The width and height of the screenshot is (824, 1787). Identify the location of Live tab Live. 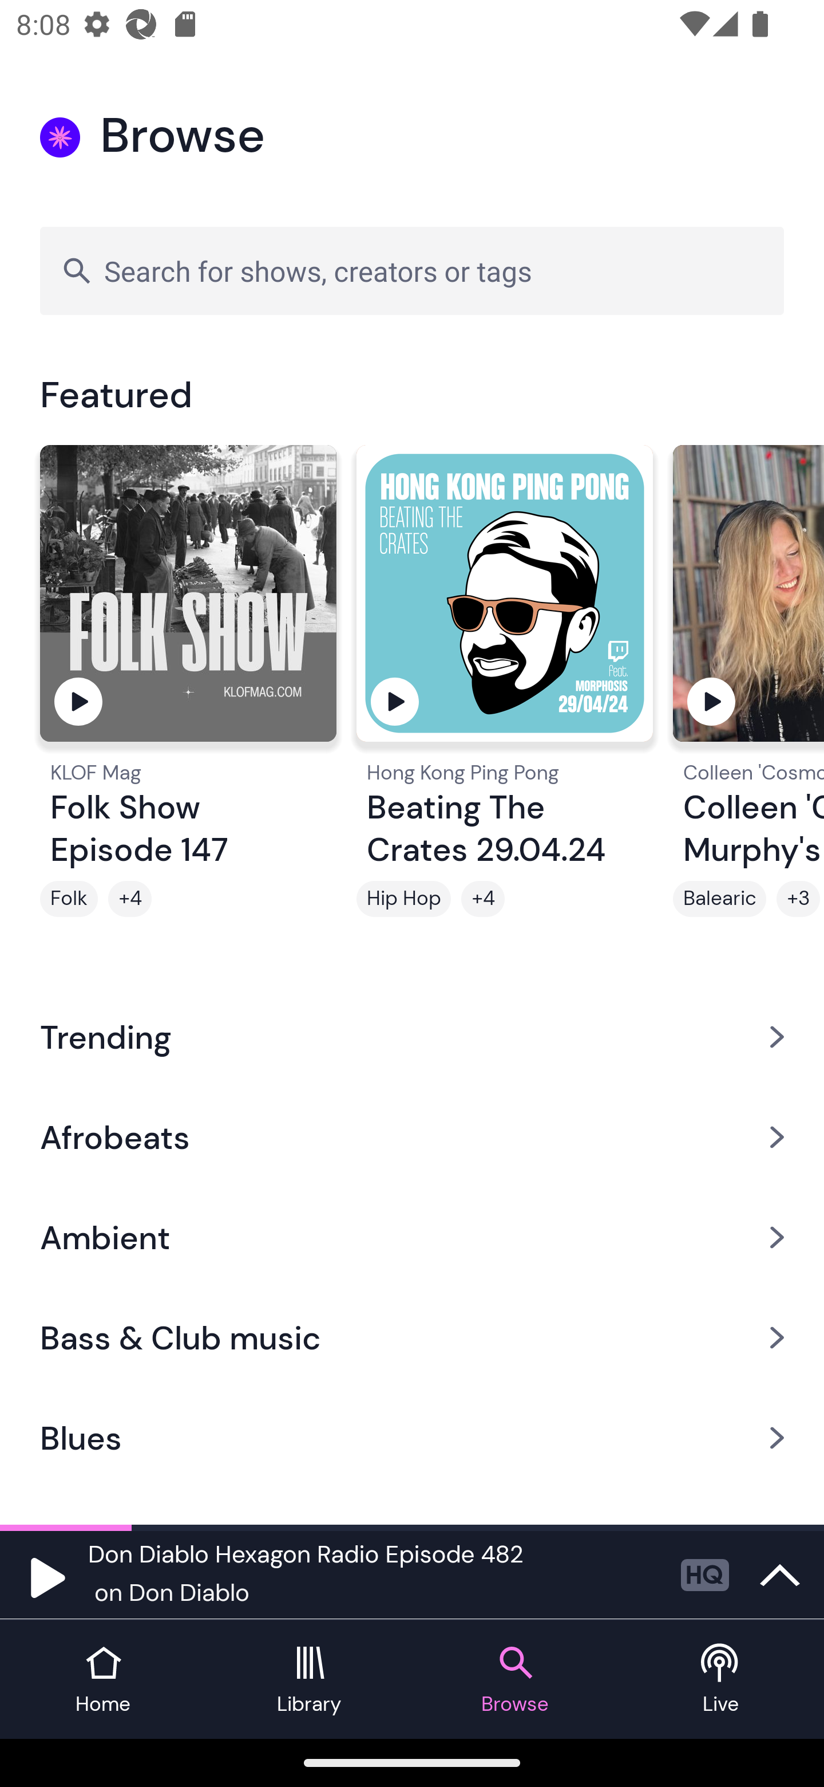
(721, 1679).